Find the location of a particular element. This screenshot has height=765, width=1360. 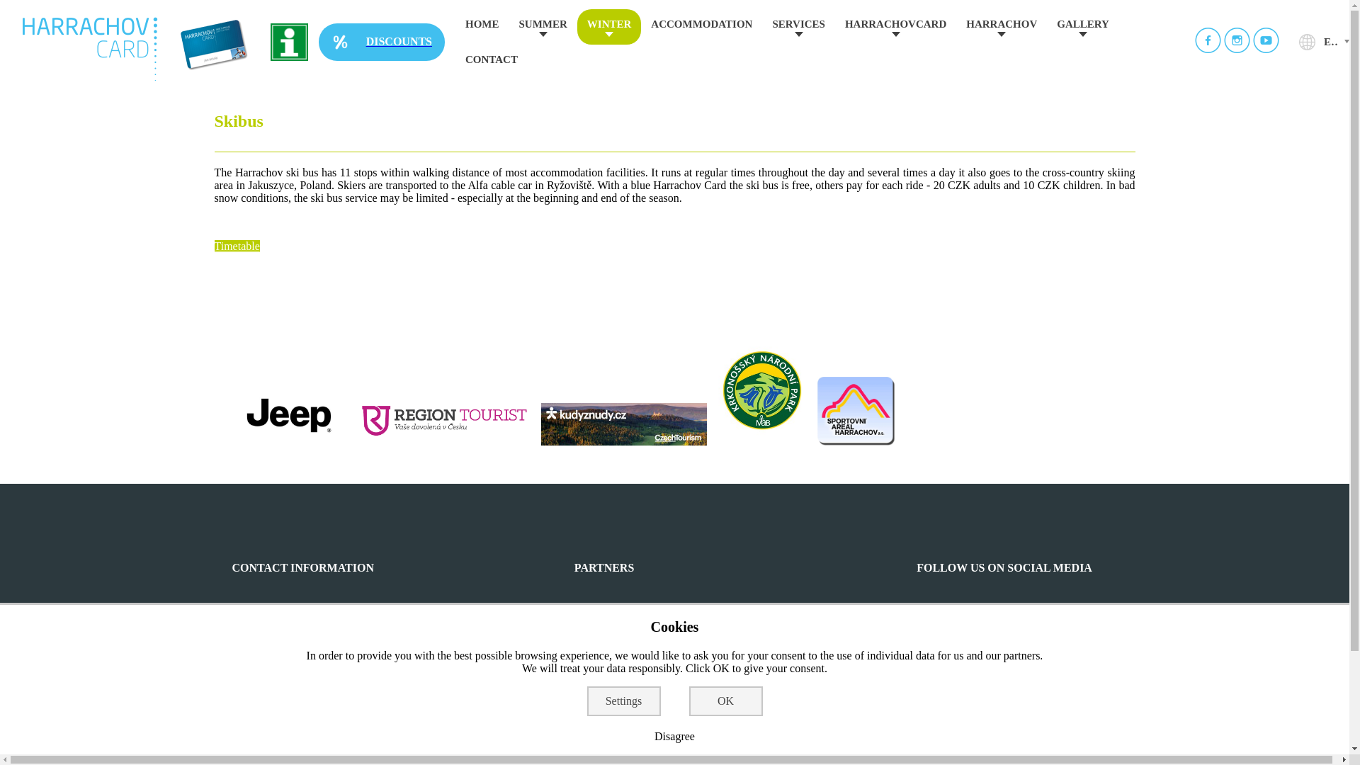

Infocentrum is located at coordinates (289, 41).